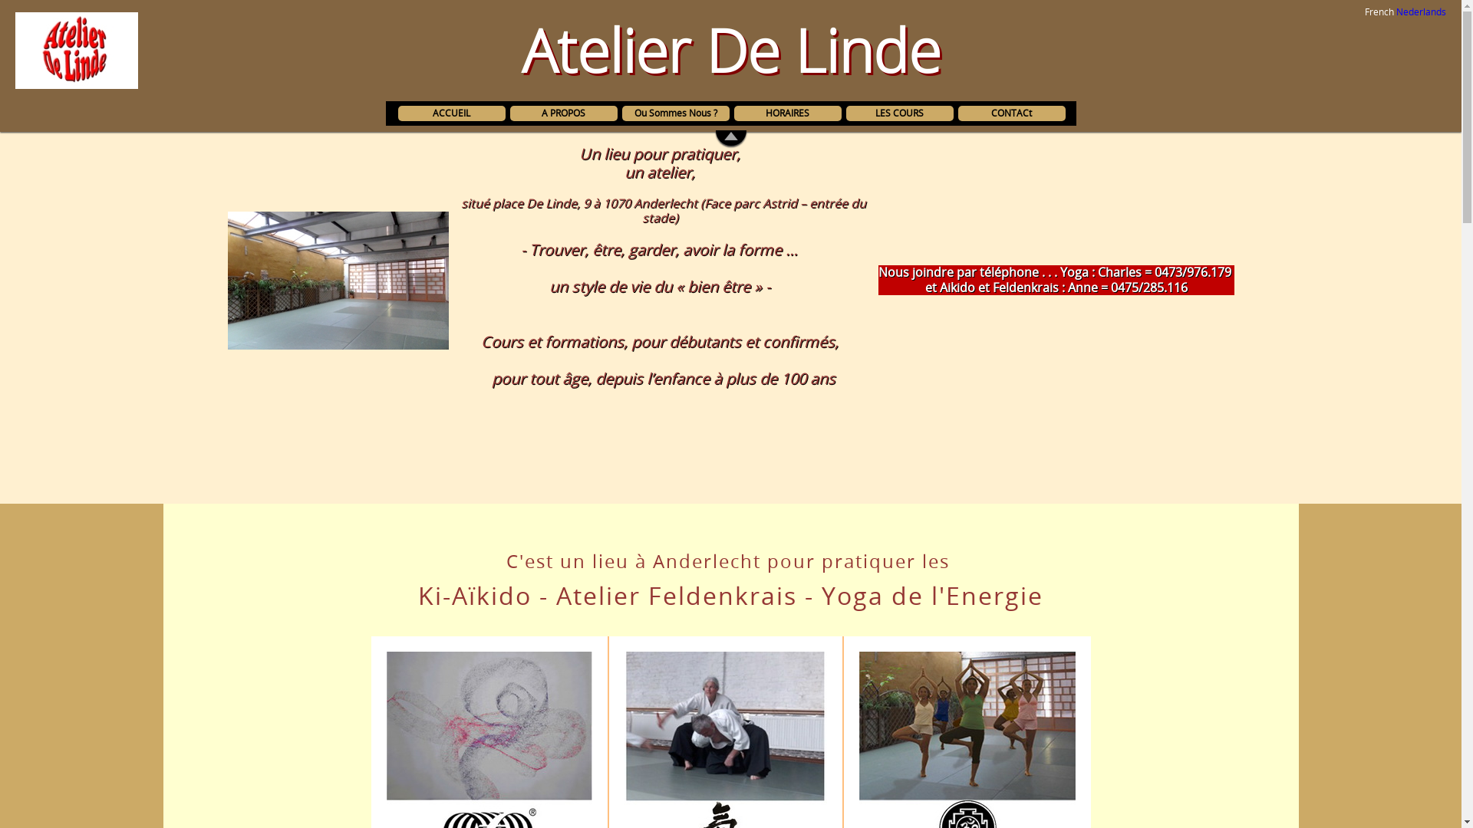  I want to click on LES COURS, so click(899, 113).